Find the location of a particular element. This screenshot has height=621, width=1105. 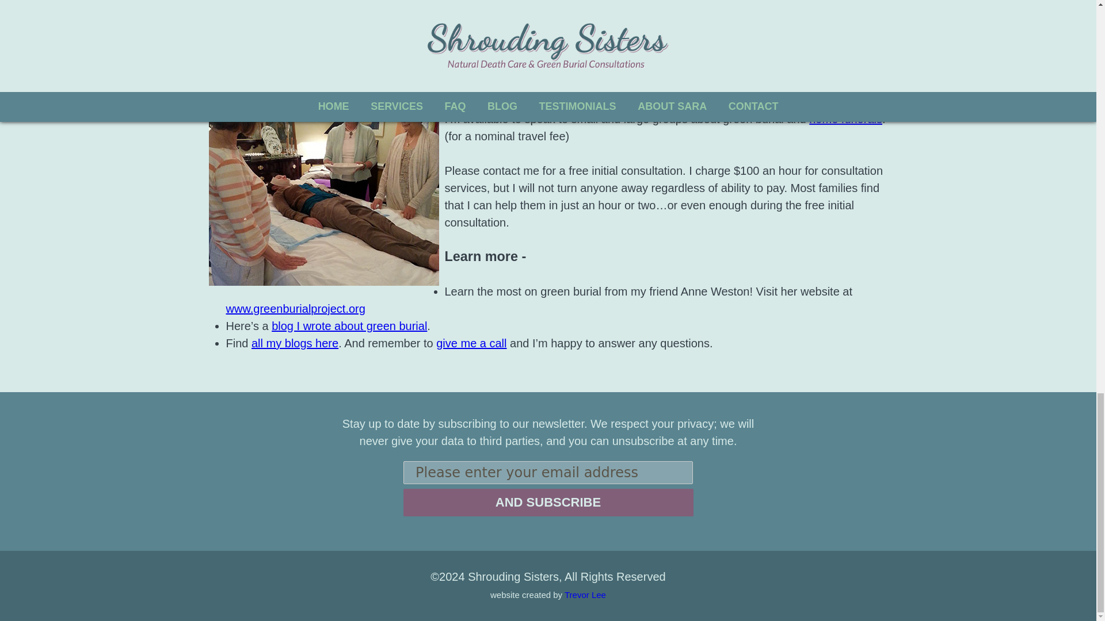

Trevor Lee is located at coordinates (585, 595).